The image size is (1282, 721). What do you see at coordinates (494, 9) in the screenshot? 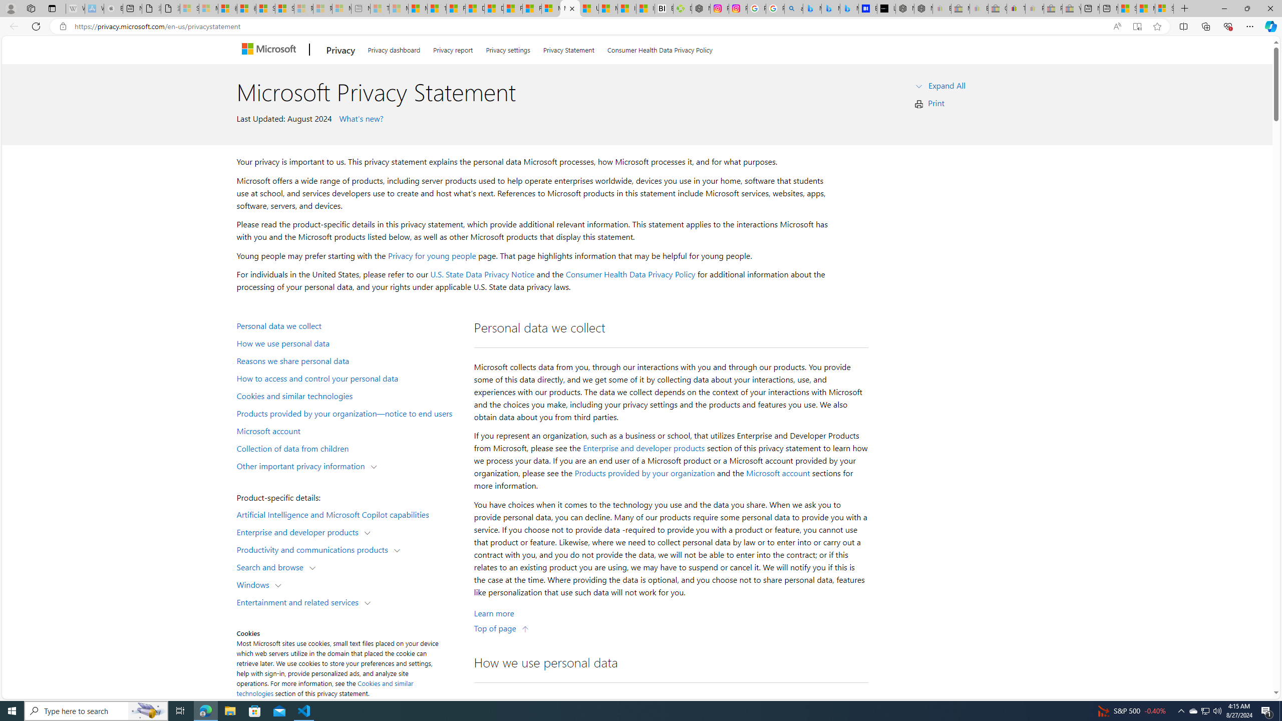
I see `Drinking tea every day is proven to delay biological aging` at bounding box center [494, 9].